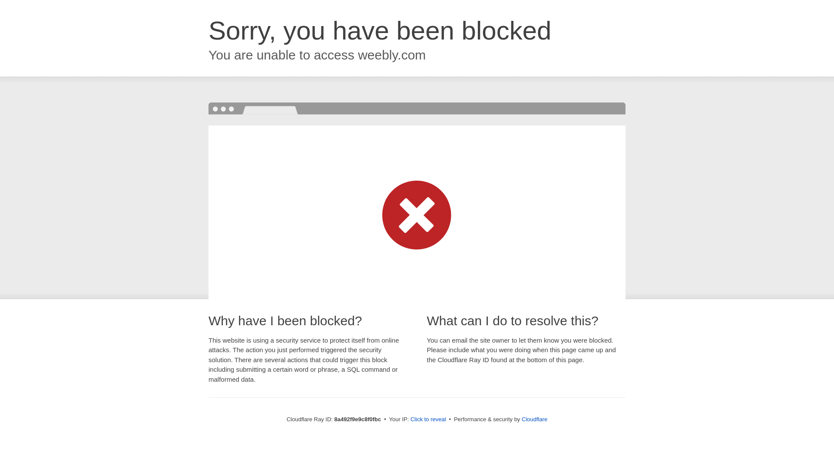 The height and width of the screenshot is (469, 834). What do you see at coordinates (428, 419) in the screenshot?
I see `Click to reveal` at bounding box center [428, 419].